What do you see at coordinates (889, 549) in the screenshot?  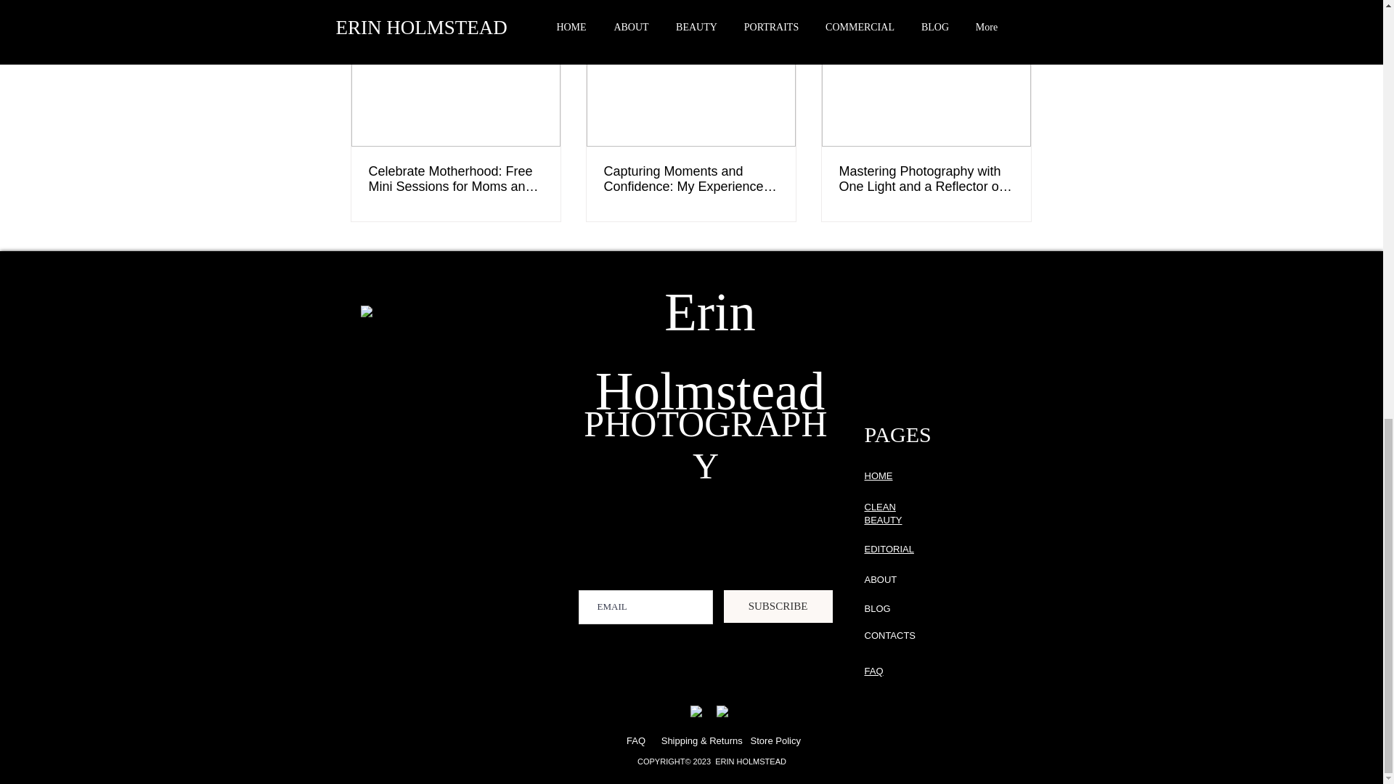 I see `EDITORIAL` at bounding box center [889, 549].